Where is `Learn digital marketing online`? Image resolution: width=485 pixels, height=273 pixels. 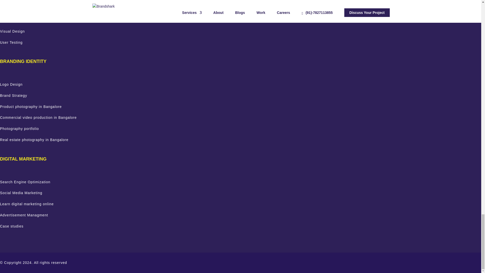 Learn digital marketing online is located at coordinates (27, 204).